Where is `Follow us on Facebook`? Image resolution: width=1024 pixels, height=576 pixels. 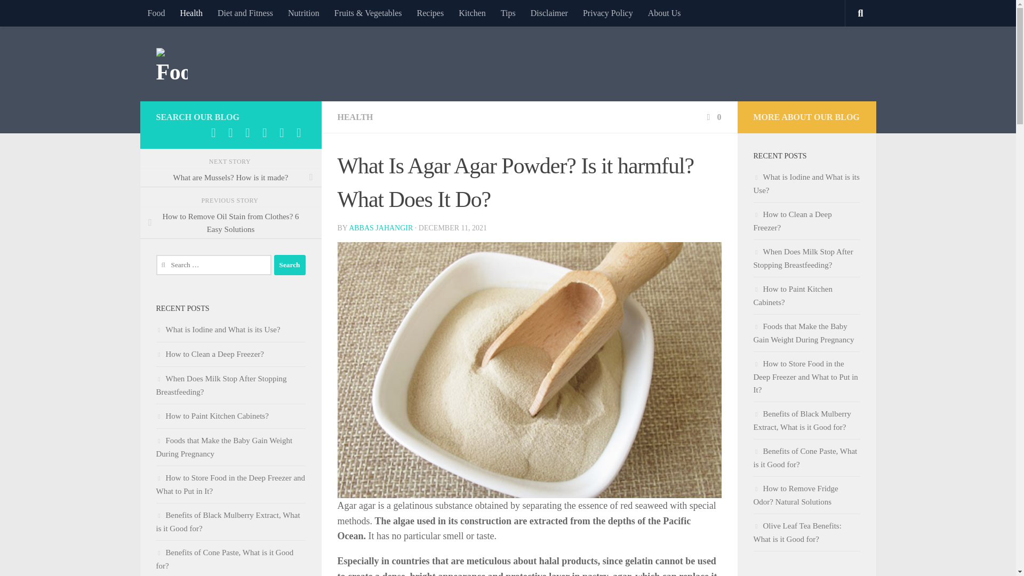 Follow us on Facebook is located at coordinates (213, 132).